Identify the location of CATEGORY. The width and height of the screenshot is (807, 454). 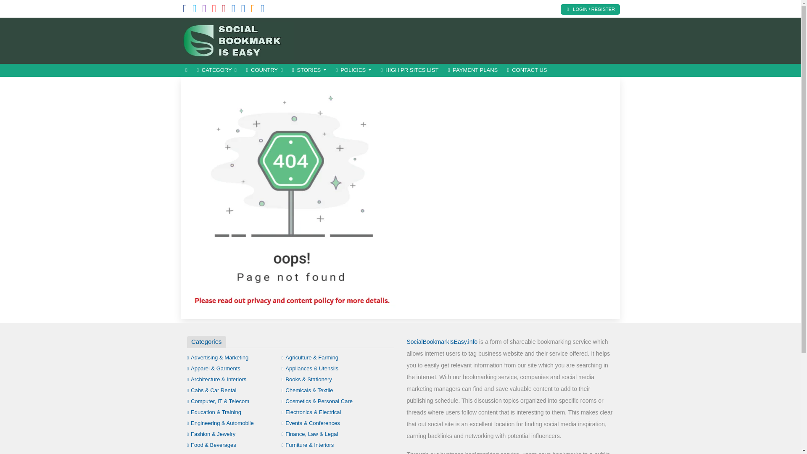
(216, 70).